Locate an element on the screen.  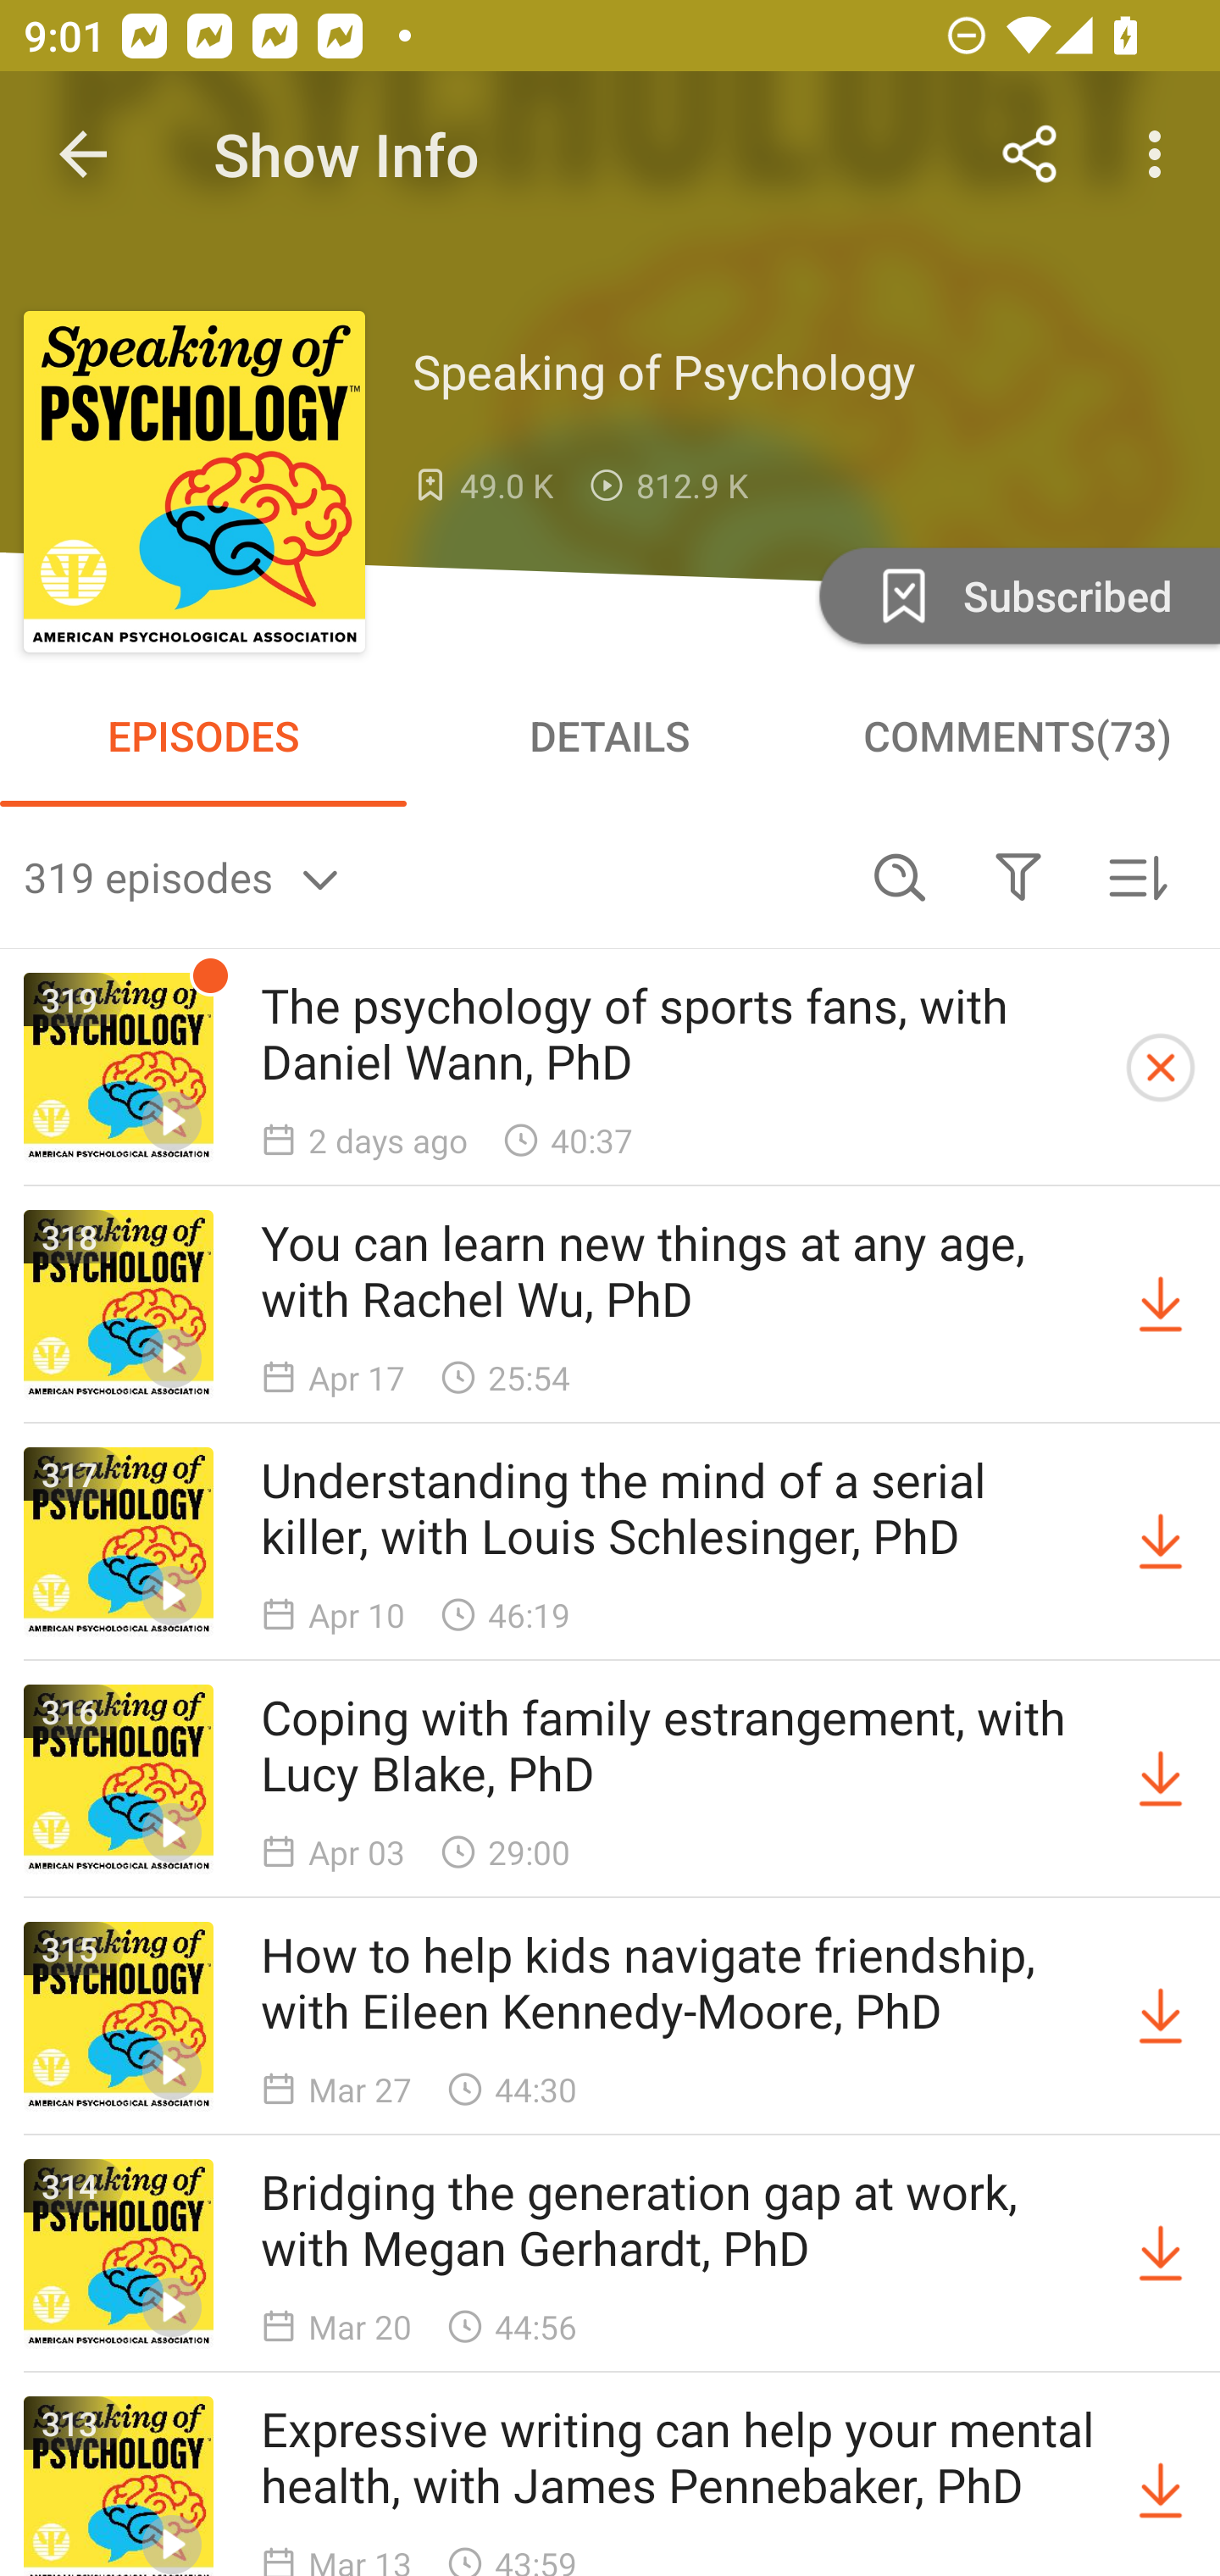
DETAILS is located at coordinates (610, 736).